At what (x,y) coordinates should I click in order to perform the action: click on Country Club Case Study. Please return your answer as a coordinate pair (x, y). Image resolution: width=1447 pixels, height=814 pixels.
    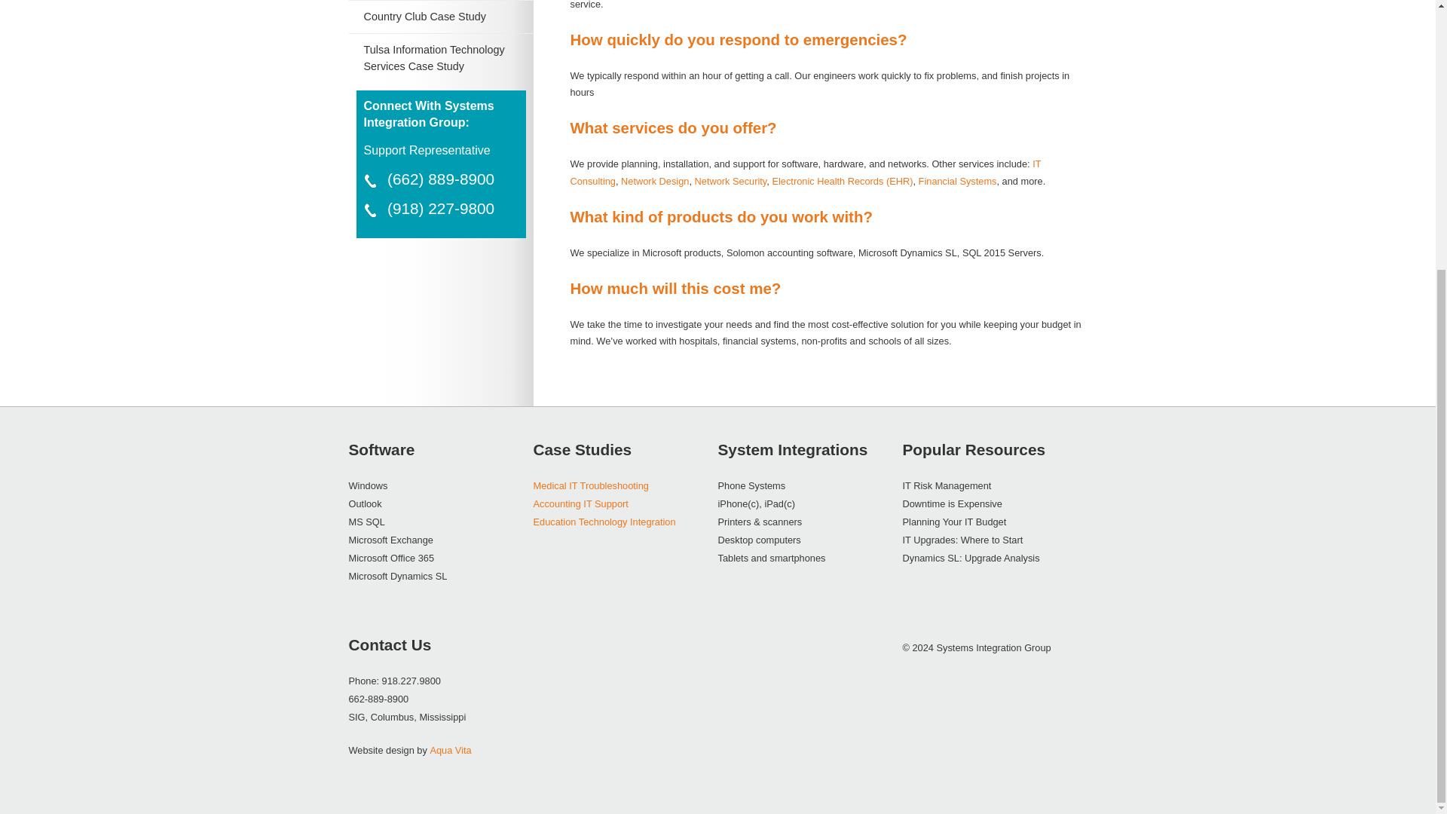
    Looking at the image, I should click on (424, 17).